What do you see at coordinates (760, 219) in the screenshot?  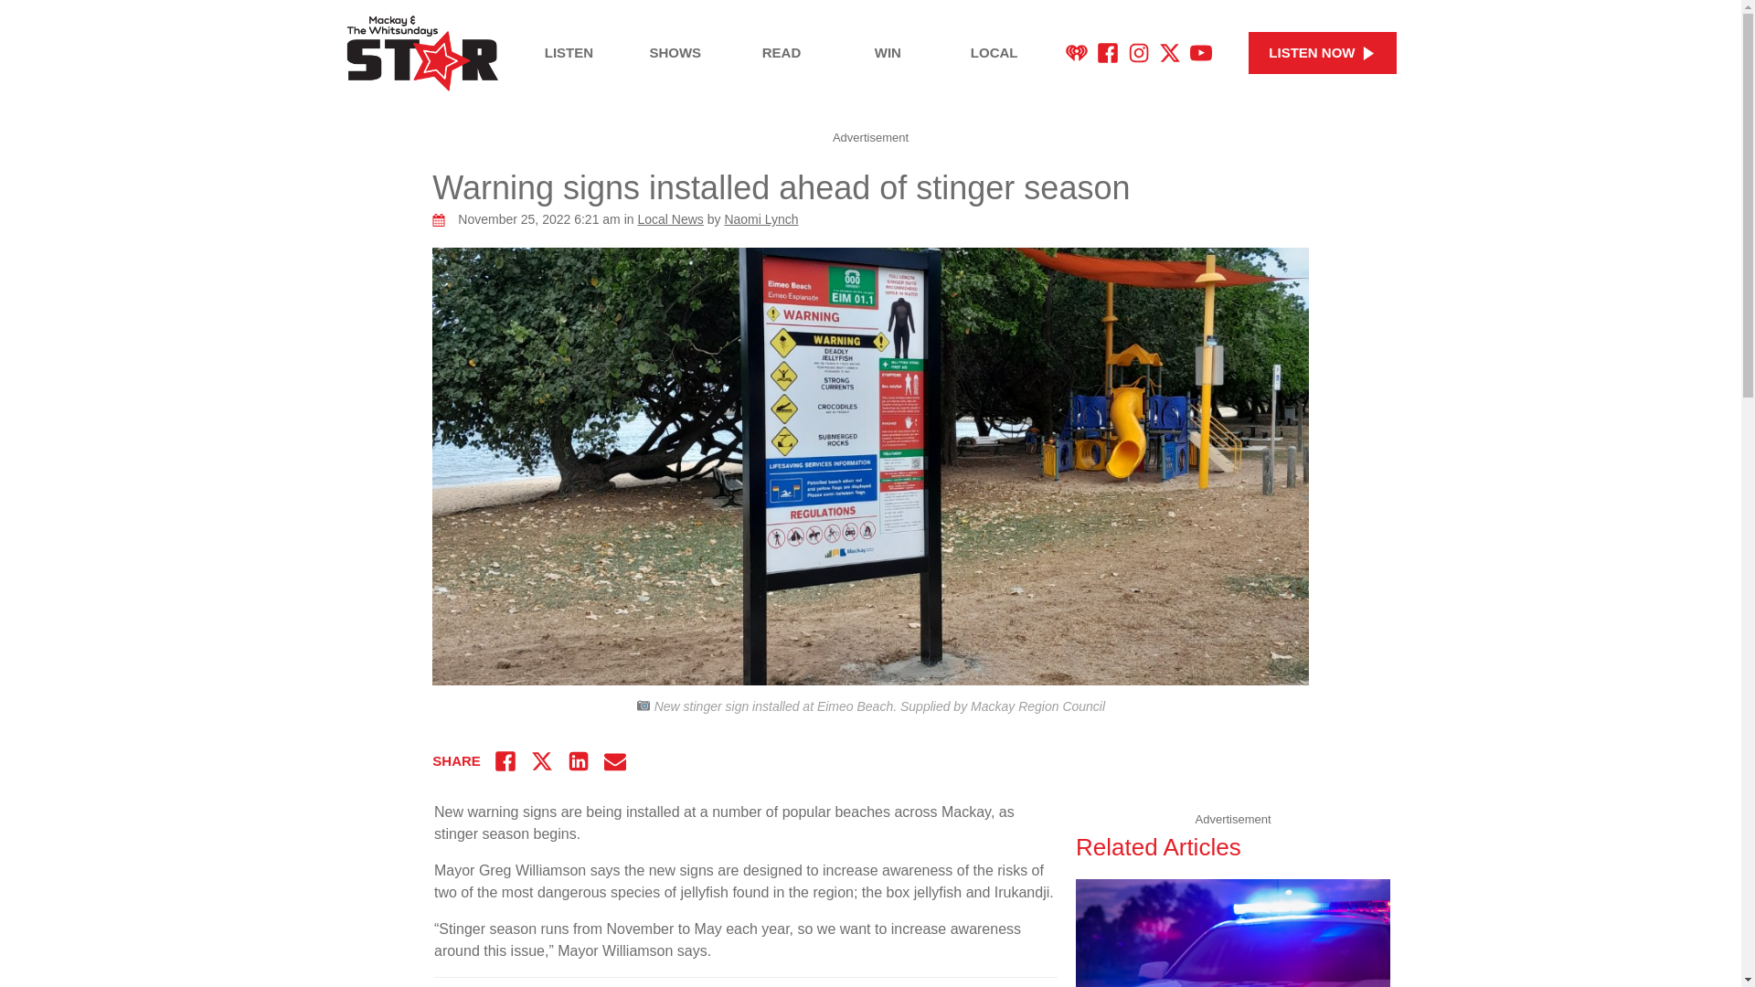 I see `Posts by Naomi Lynch` at bounding box center [760, 219].